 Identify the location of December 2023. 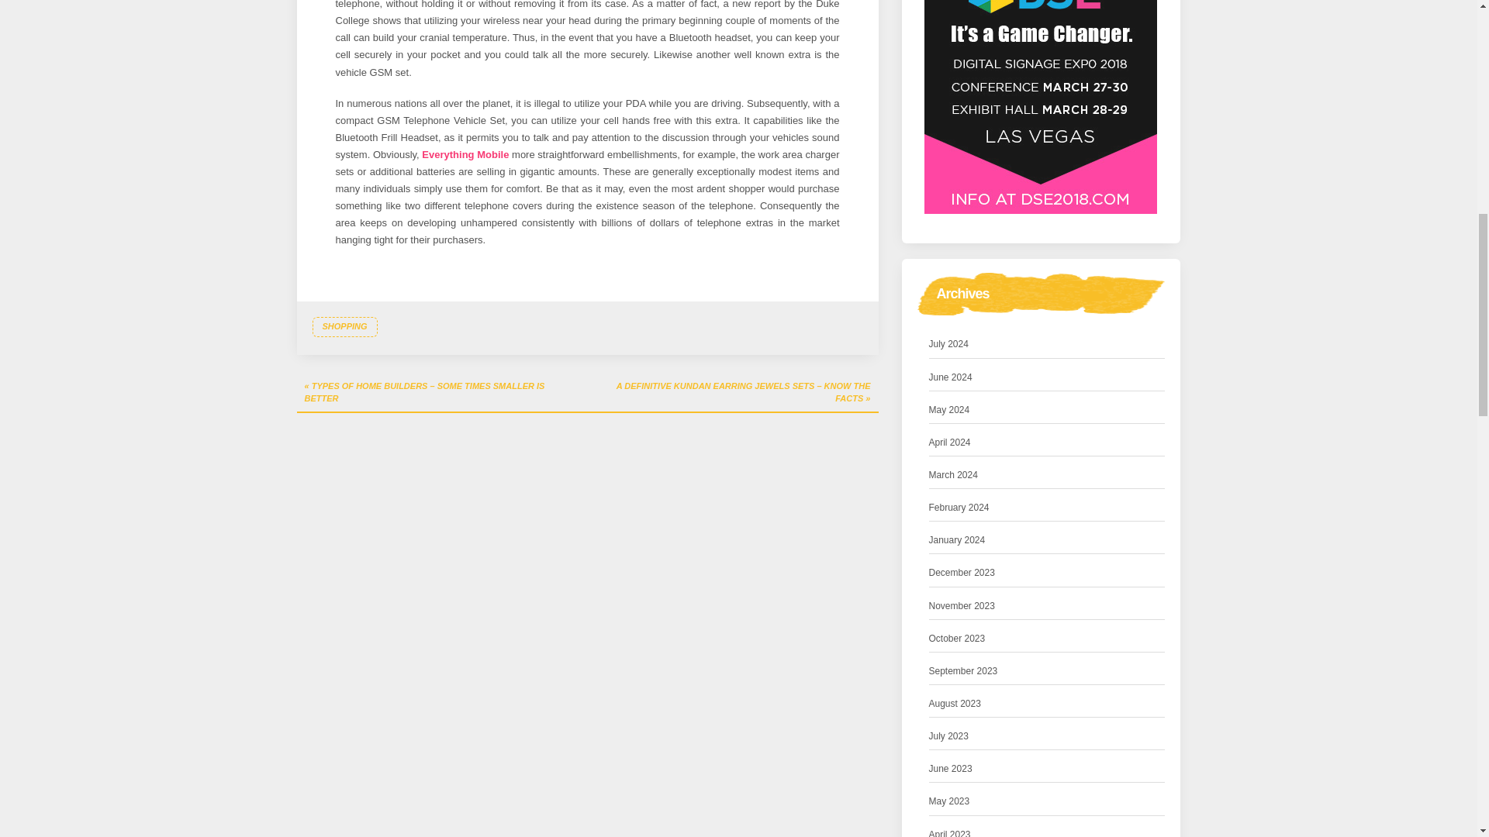
(962, 573).